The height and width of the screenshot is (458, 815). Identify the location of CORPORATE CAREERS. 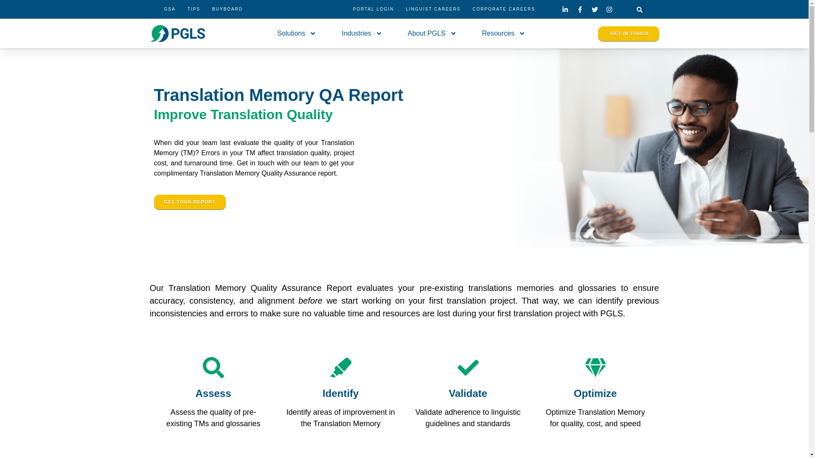
(503, 9).